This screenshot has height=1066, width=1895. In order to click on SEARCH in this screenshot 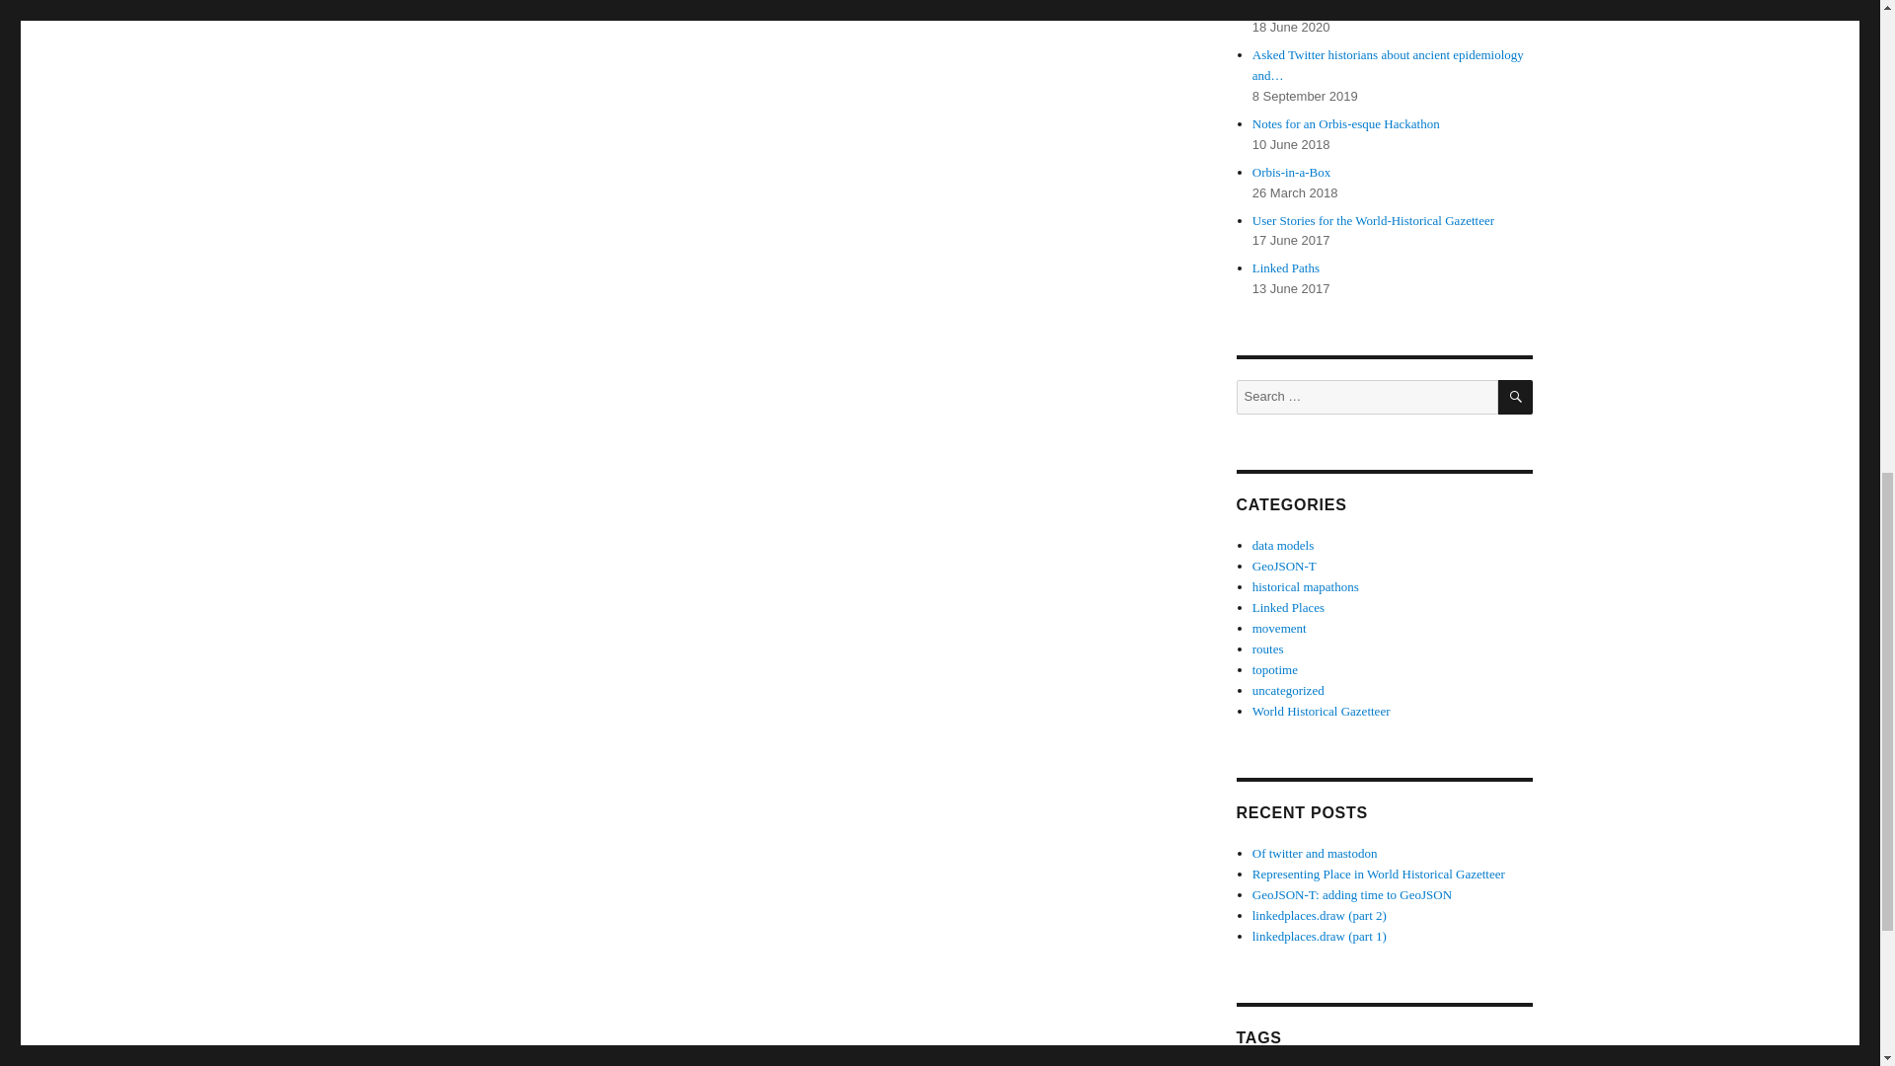, I will do `click(1516, 397)`.